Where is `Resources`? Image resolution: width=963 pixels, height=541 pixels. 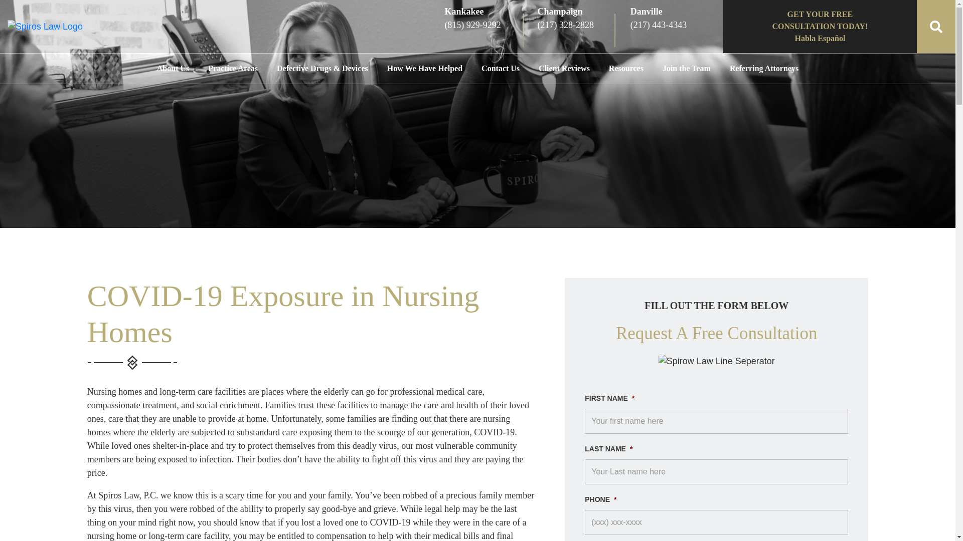 Resources is located at coordinates (626, 68).